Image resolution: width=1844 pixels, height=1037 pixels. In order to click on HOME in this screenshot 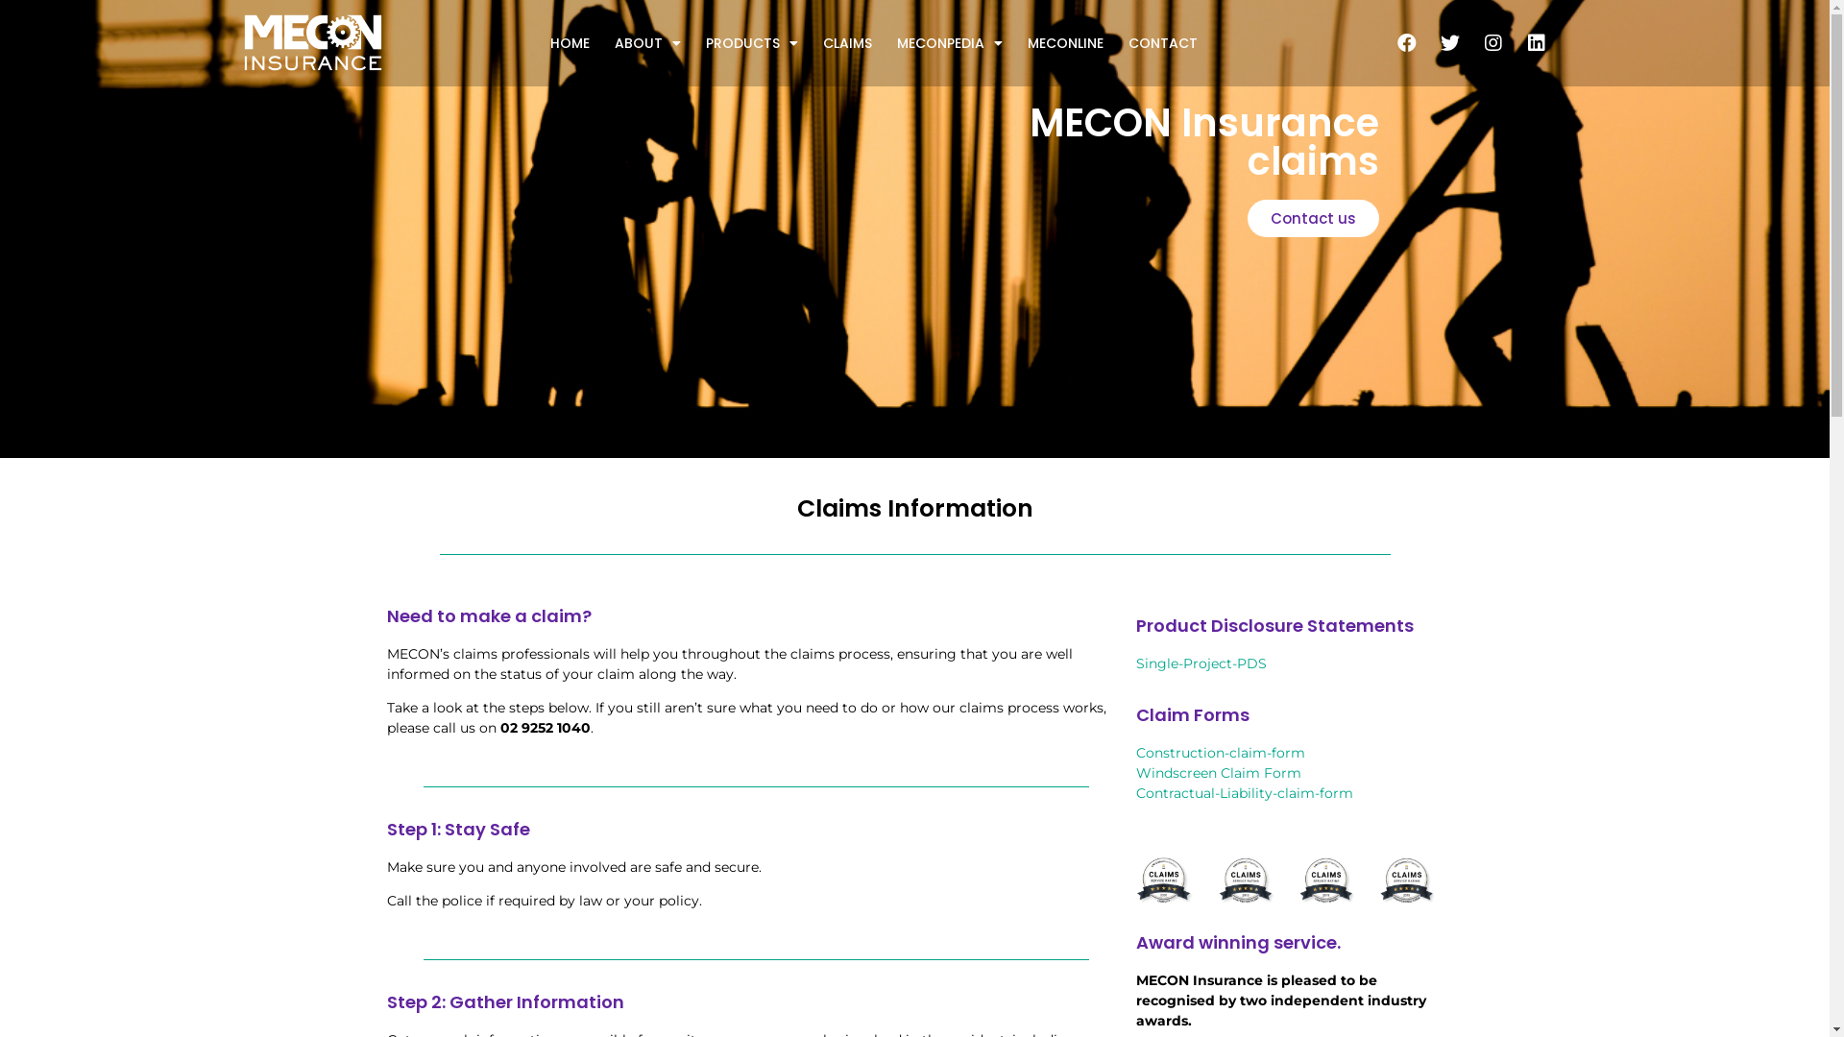, I will do `click(570, 43)`.